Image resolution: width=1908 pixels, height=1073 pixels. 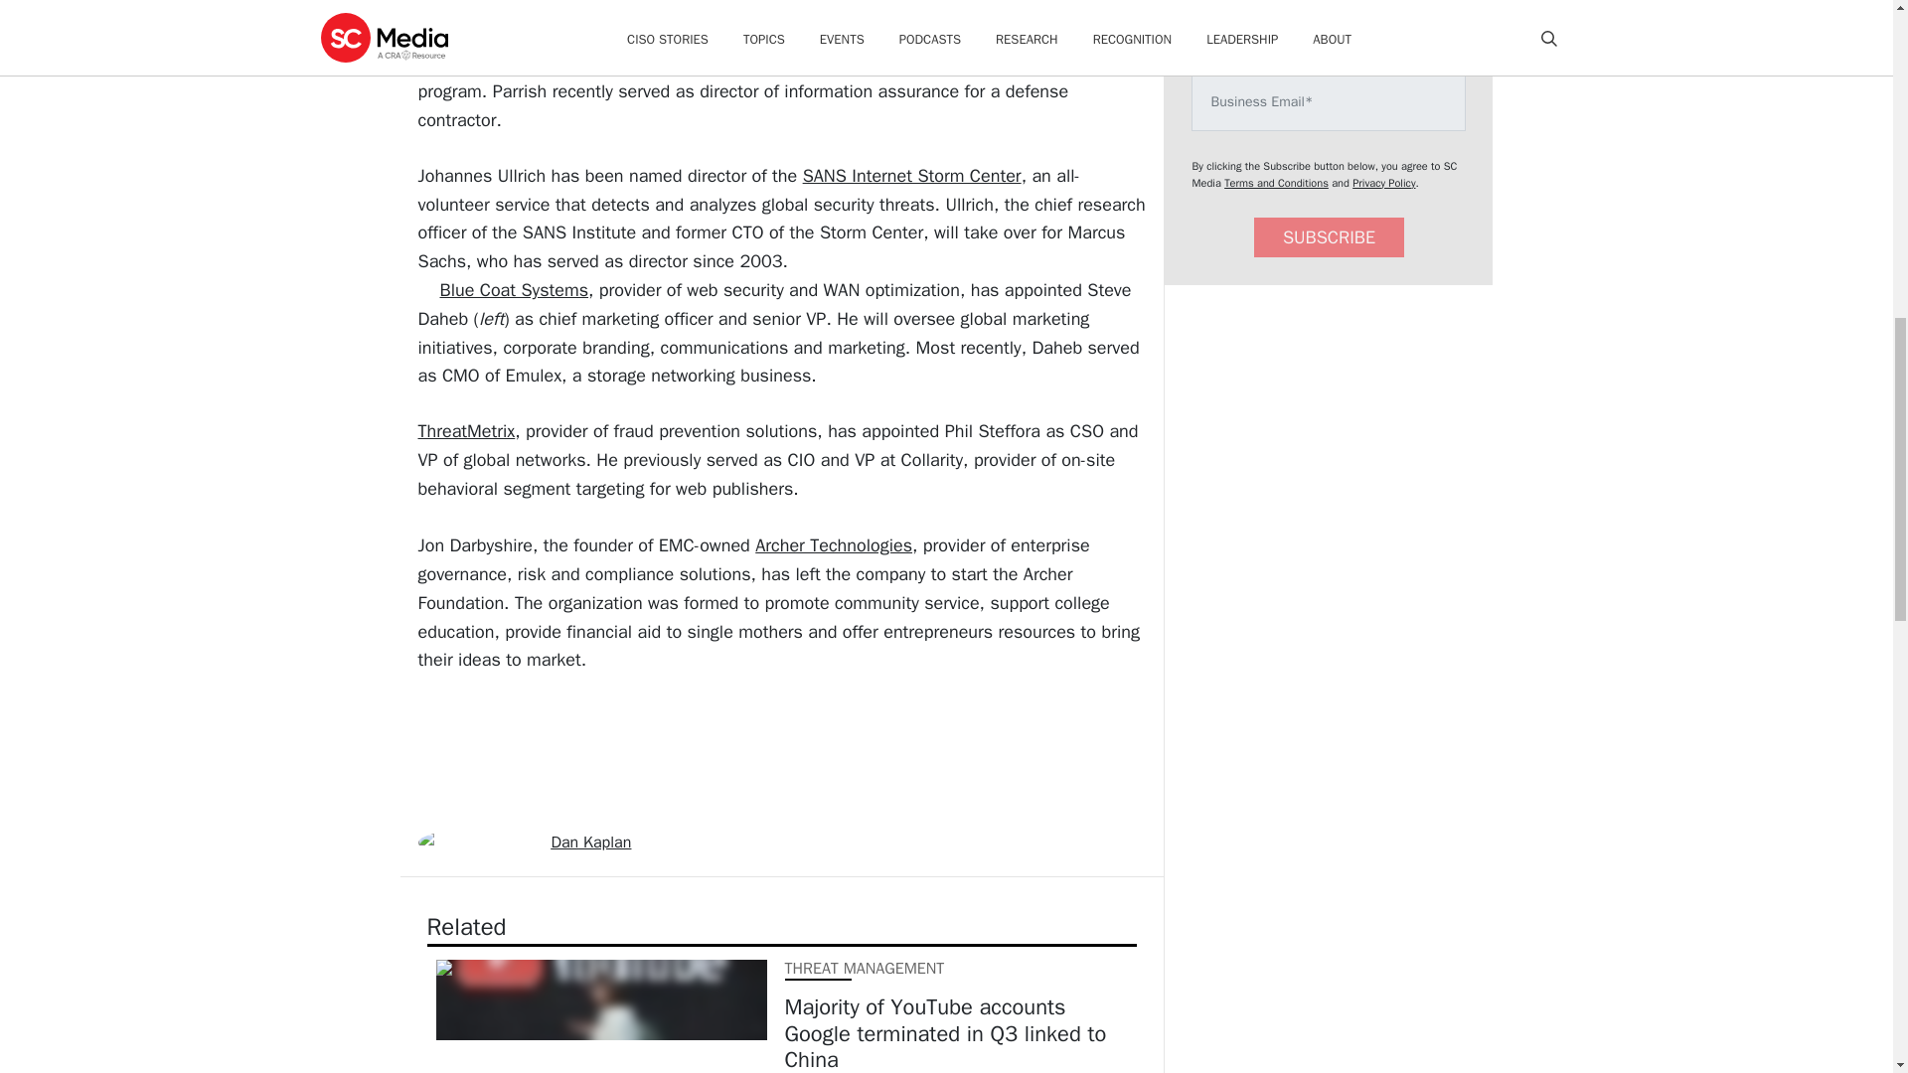 What do you see at coordinates (1383, 183) in the screenshot?
I see `Privacy Policy` at bounding box center [1383, 183].